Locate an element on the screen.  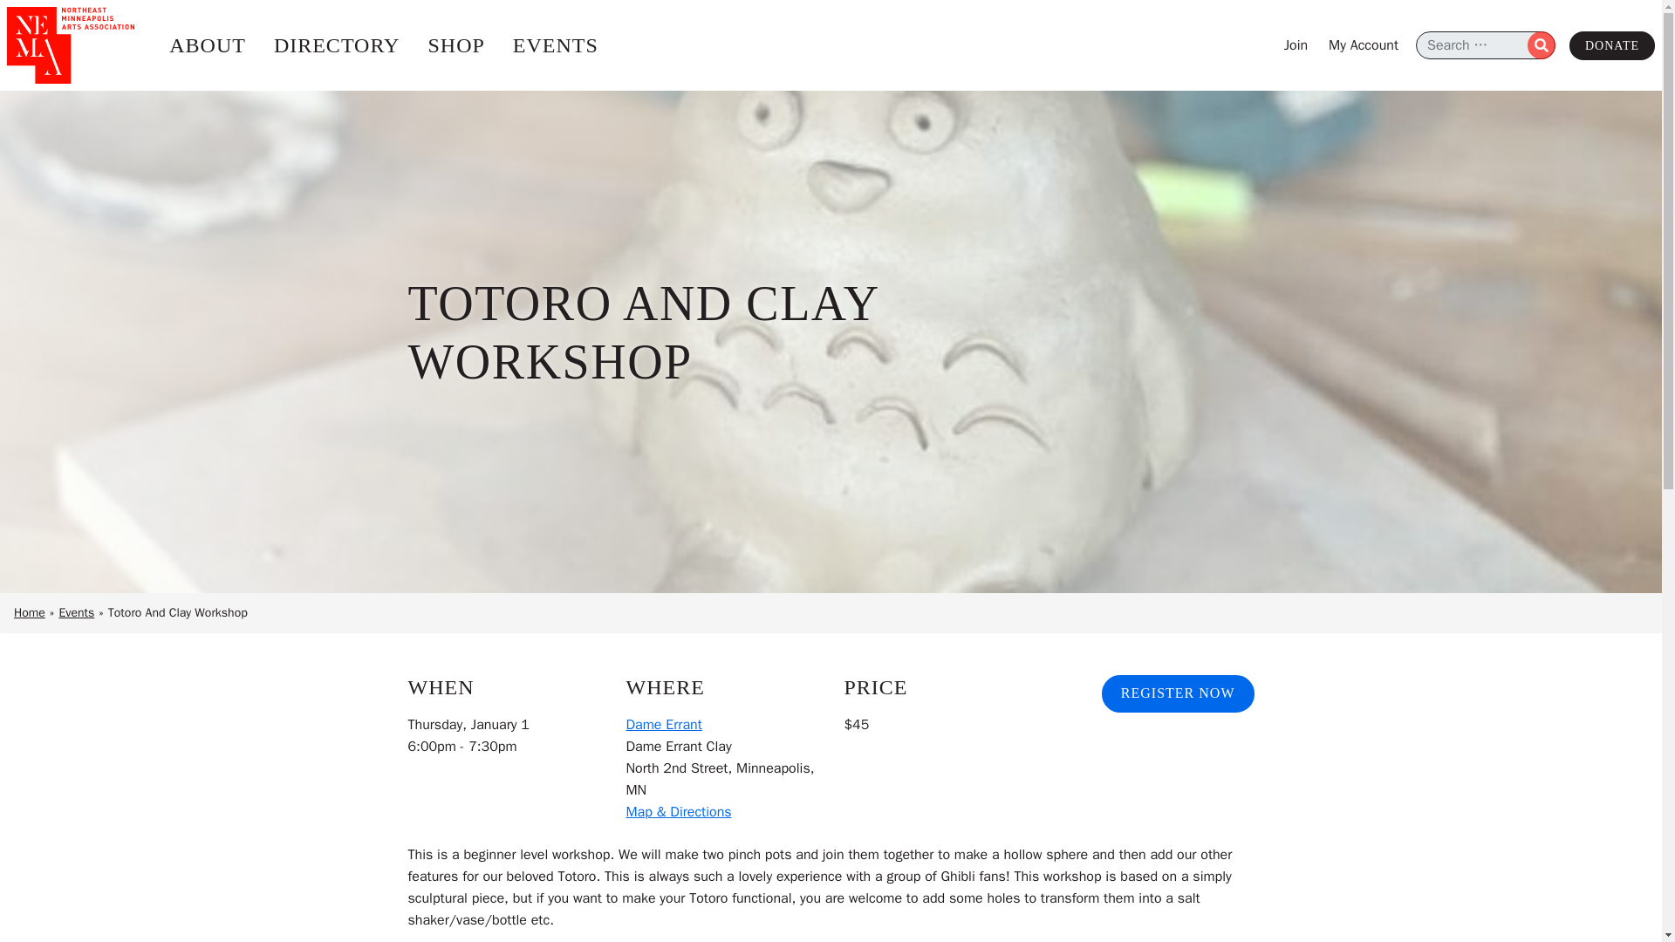
REGISTER NOW is located at coordinates (1178, 693).